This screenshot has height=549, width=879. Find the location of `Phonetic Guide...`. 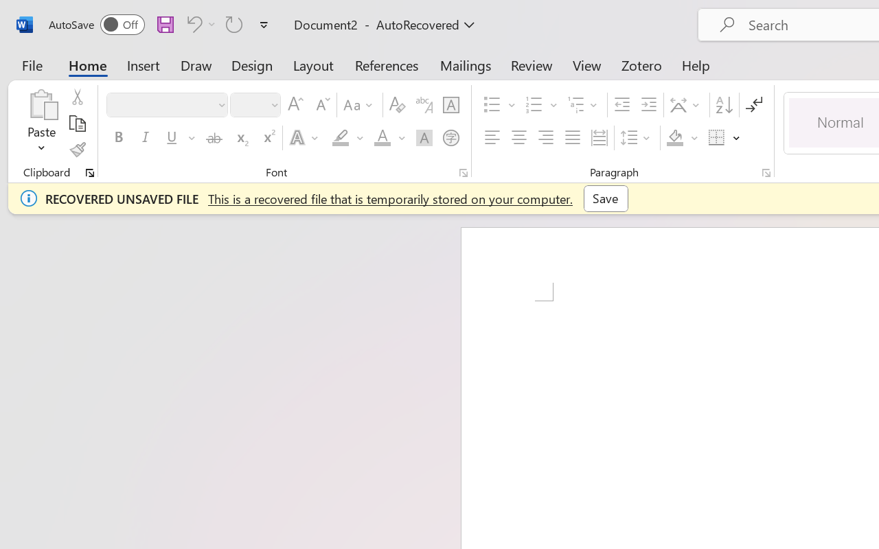

Phonetic Guide... is located at coordinates (424, 105).